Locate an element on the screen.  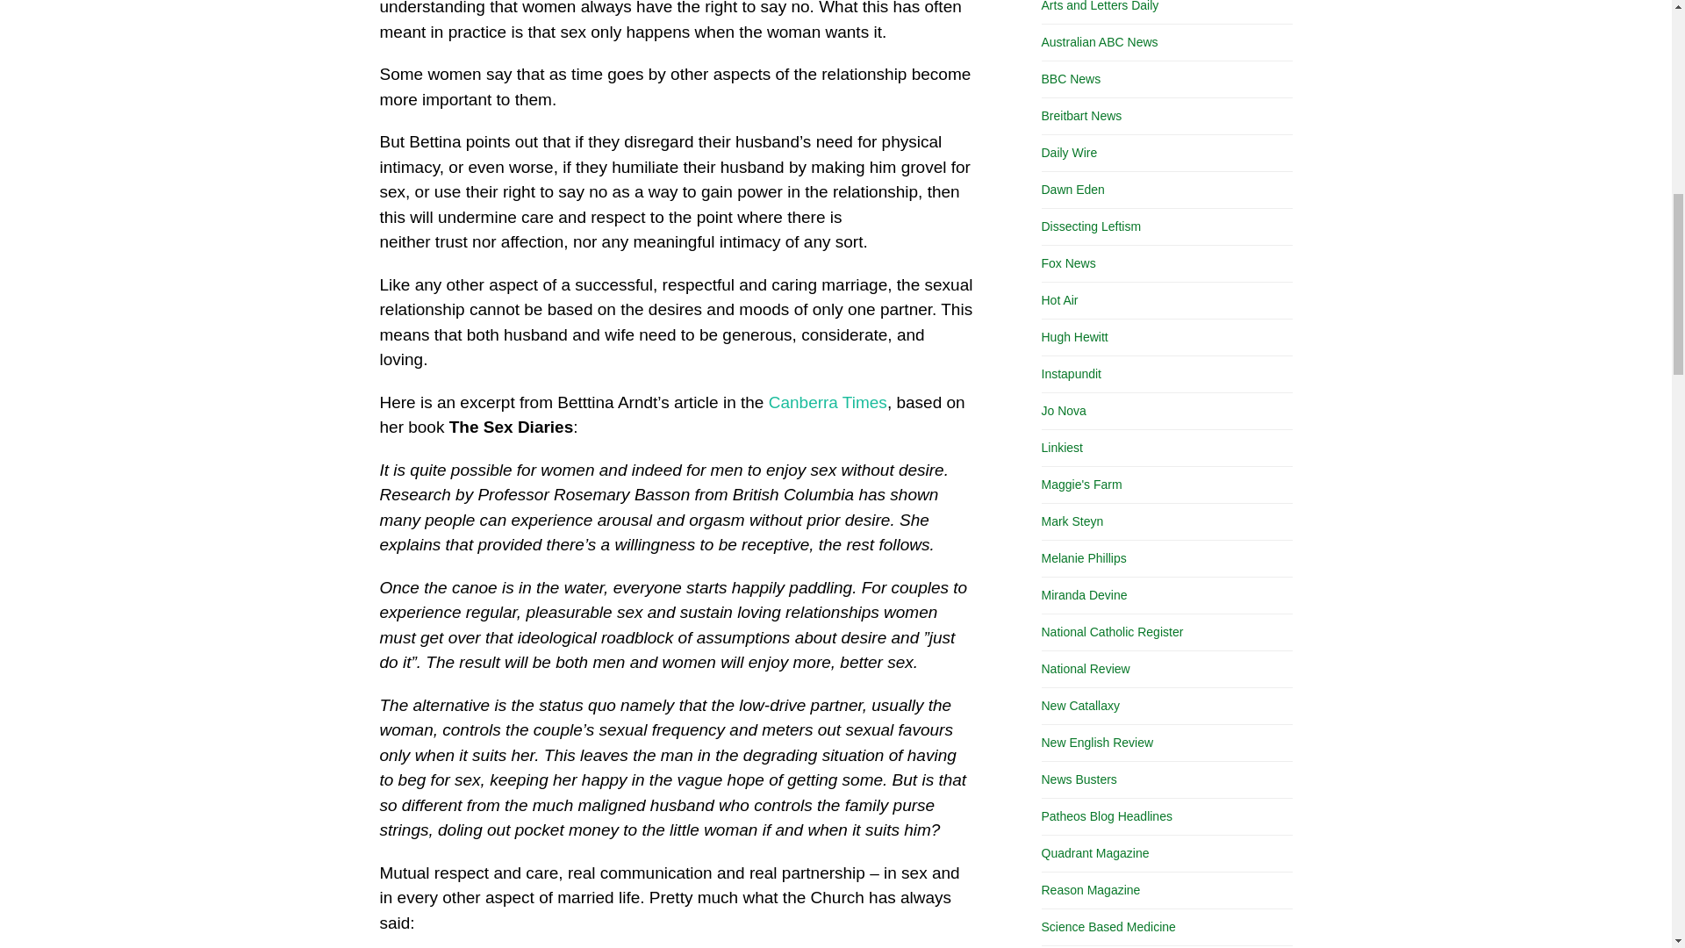
Jo Nova is located at coordinates (1063, 411).